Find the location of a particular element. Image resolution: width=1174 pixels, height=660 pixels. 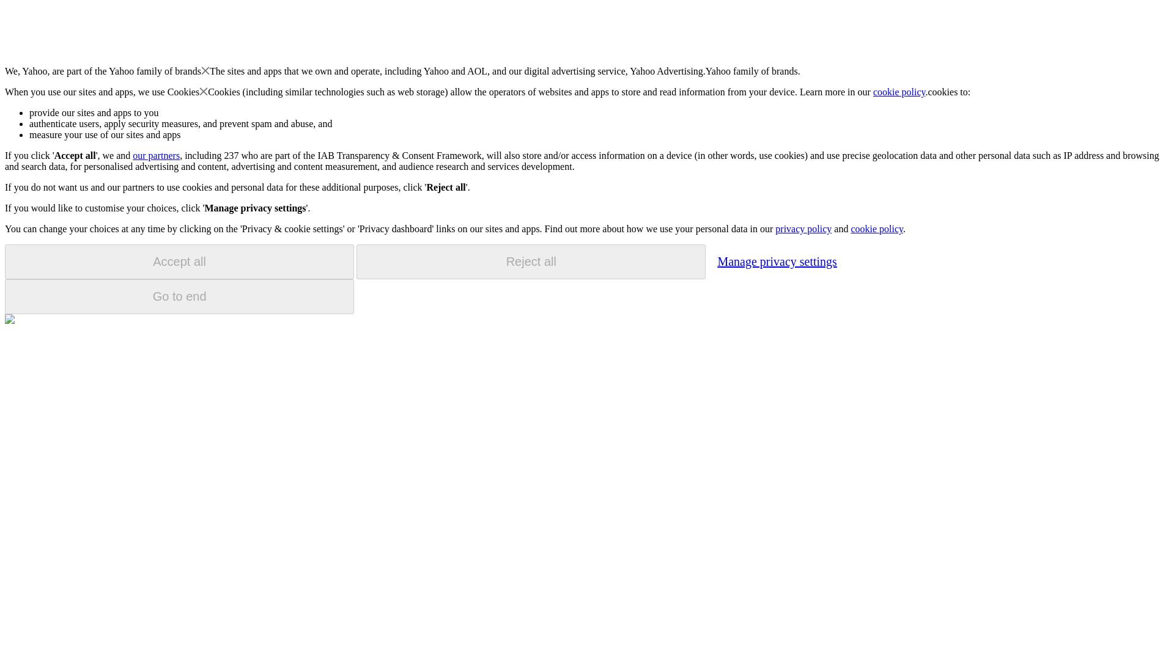

privacy policy is located at coordinates (803, 229).